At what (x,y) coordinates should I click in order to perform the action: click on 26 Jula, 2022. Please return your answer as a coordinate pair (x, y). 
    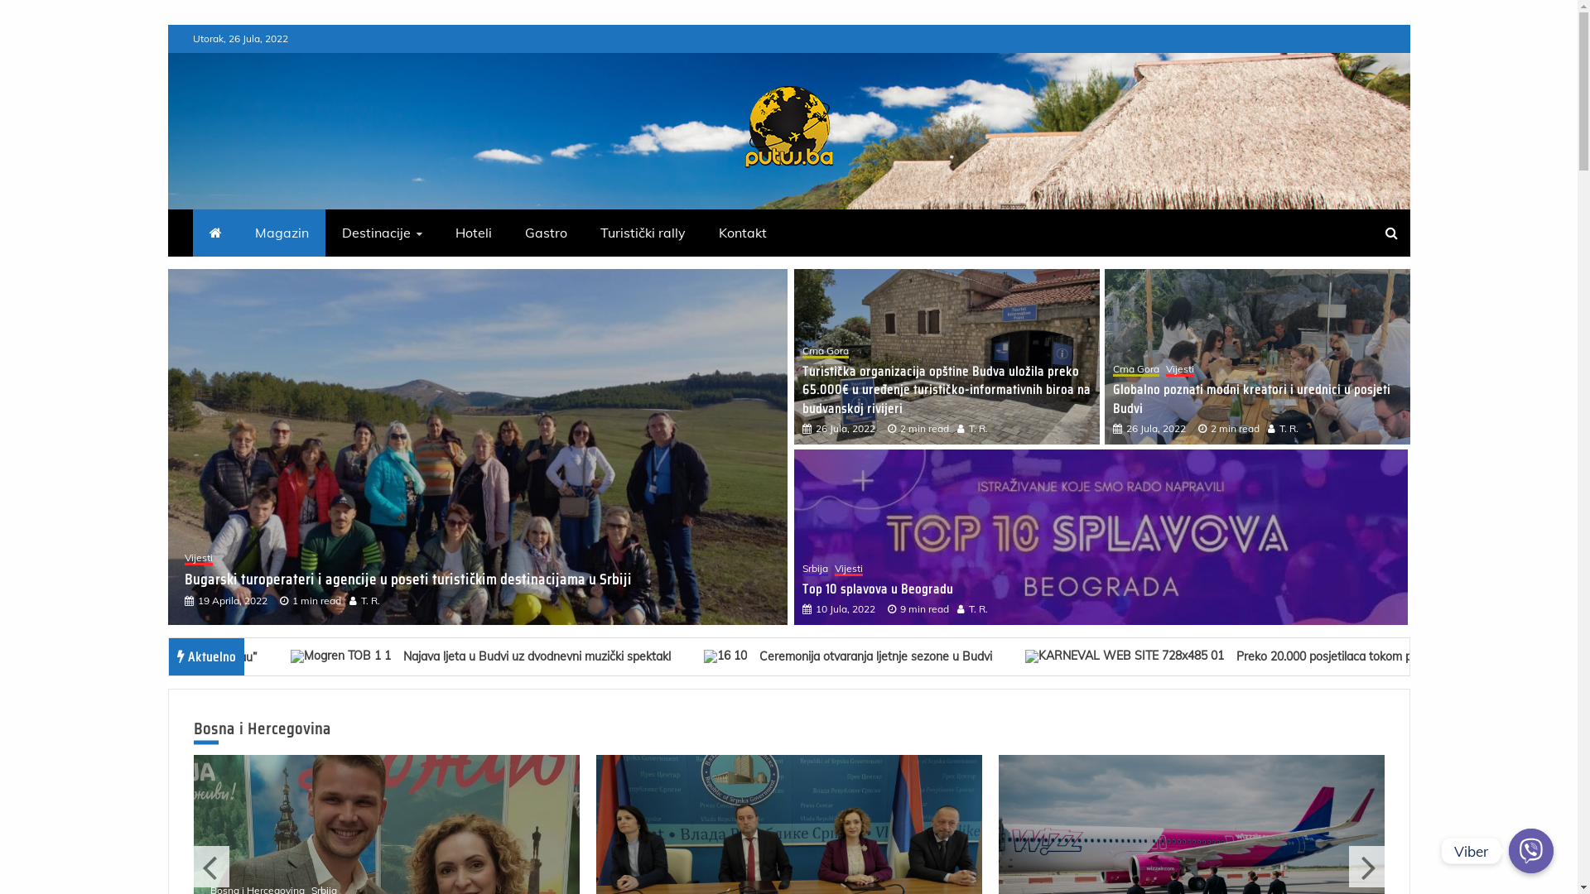
    Looking at the image, I should click on (330, 601).